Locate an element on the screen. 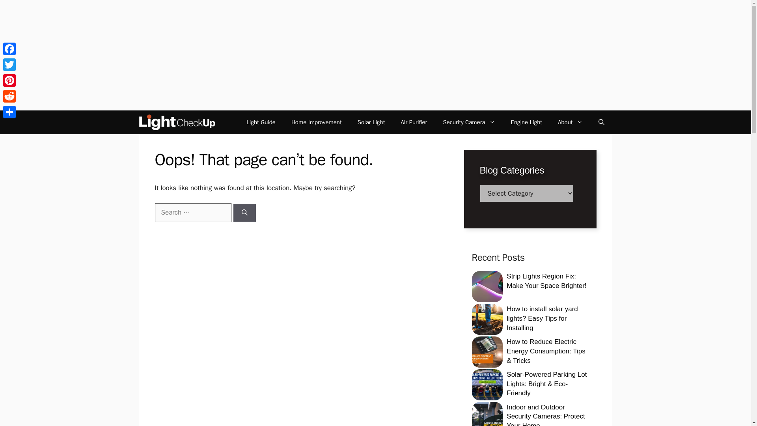 The height and width of the screenshot is (426, 757). Home Improvement is located at coordinates (316, 122).